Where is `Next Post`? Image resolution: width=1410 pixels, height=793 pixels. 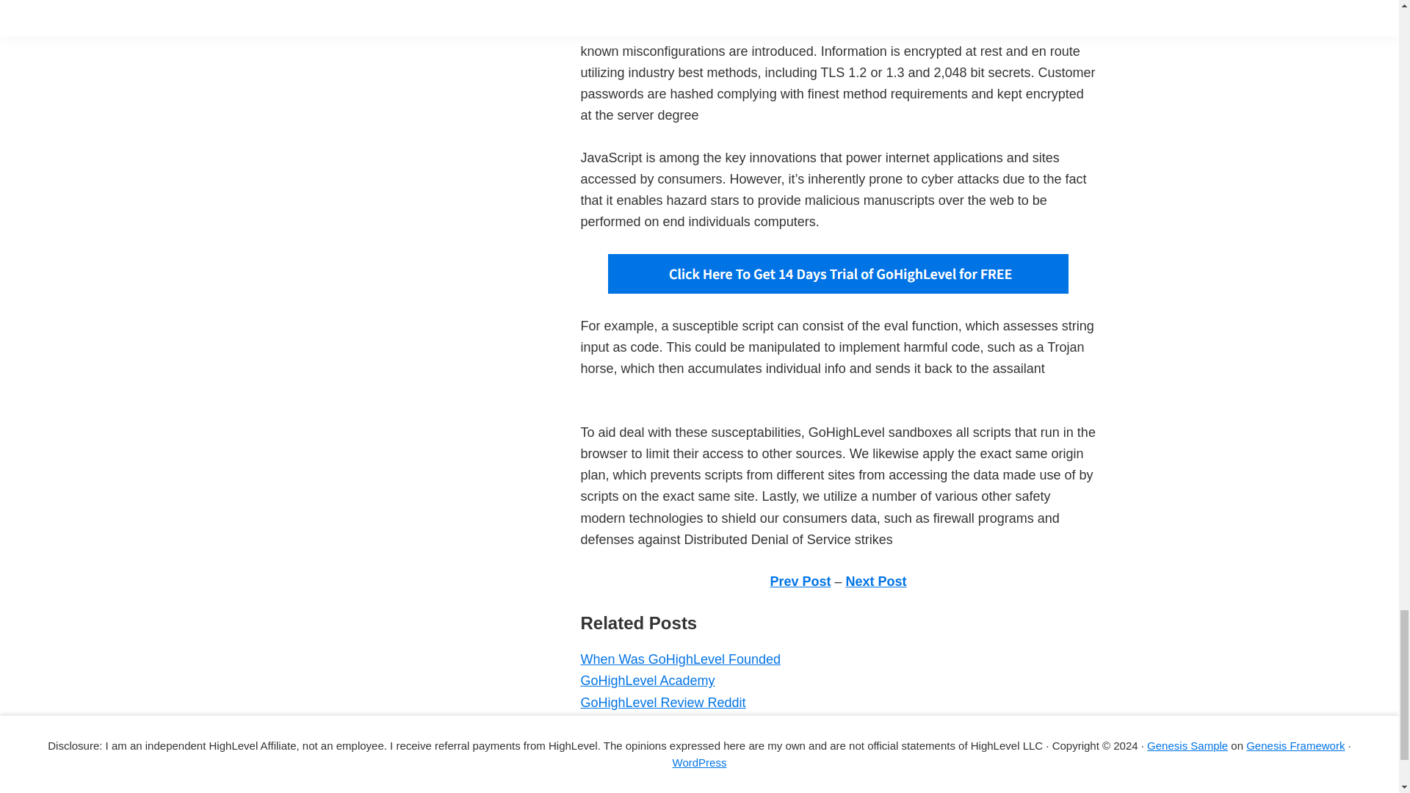 Next Post is located at coordinates (876, 582).